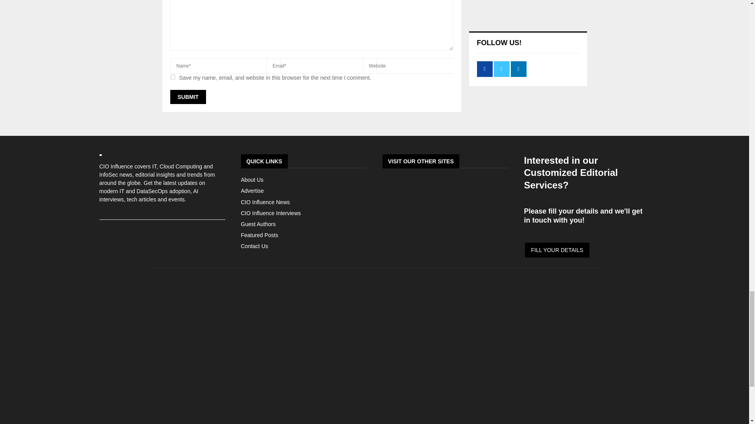  What do you see at coordinates (188, 97) in the screenshot?
I see `Submit` at bounding box center [188, 97].